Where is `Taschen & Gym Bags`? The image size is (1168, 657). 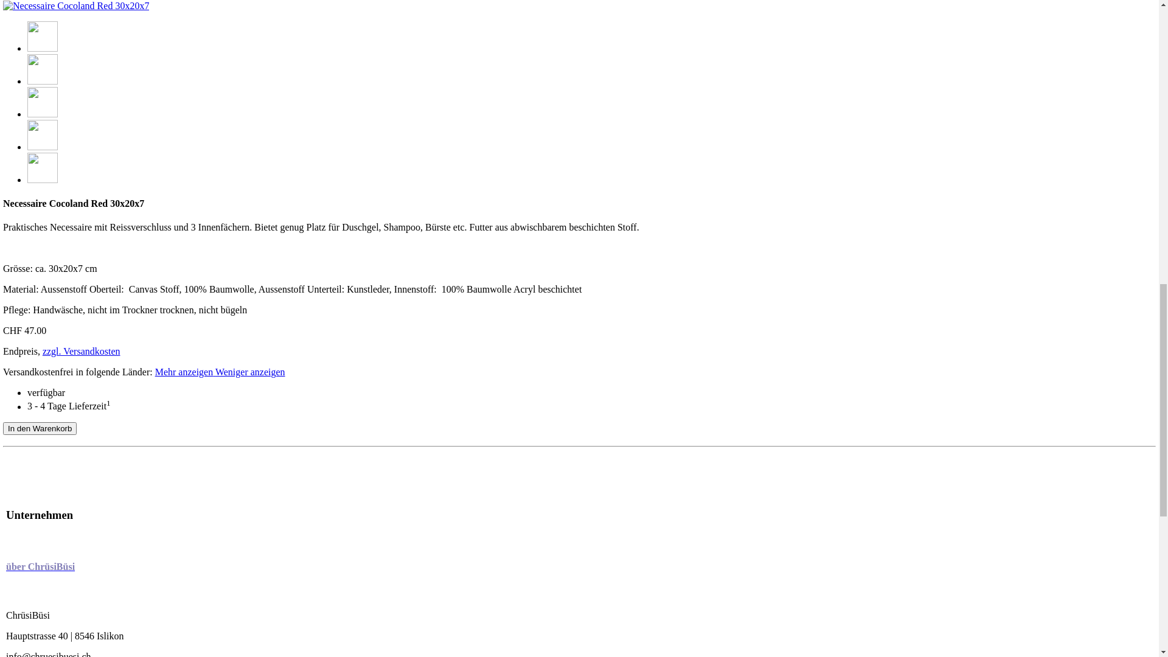
Taschen & Gym Bags is located at coordinates (91, 301).